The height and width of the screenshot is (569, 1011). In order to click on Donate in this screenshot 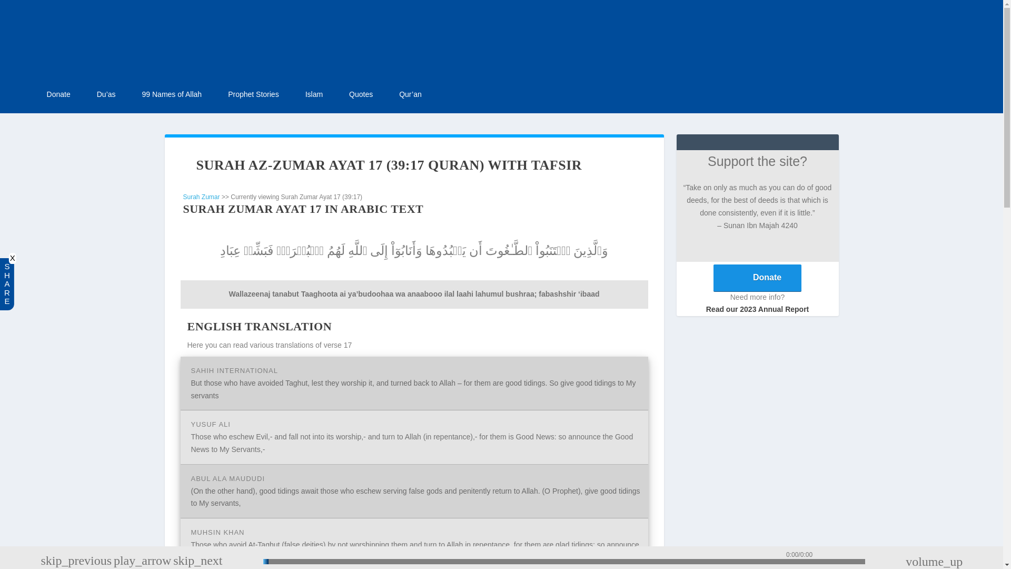, I will do `click(58, 95)`.